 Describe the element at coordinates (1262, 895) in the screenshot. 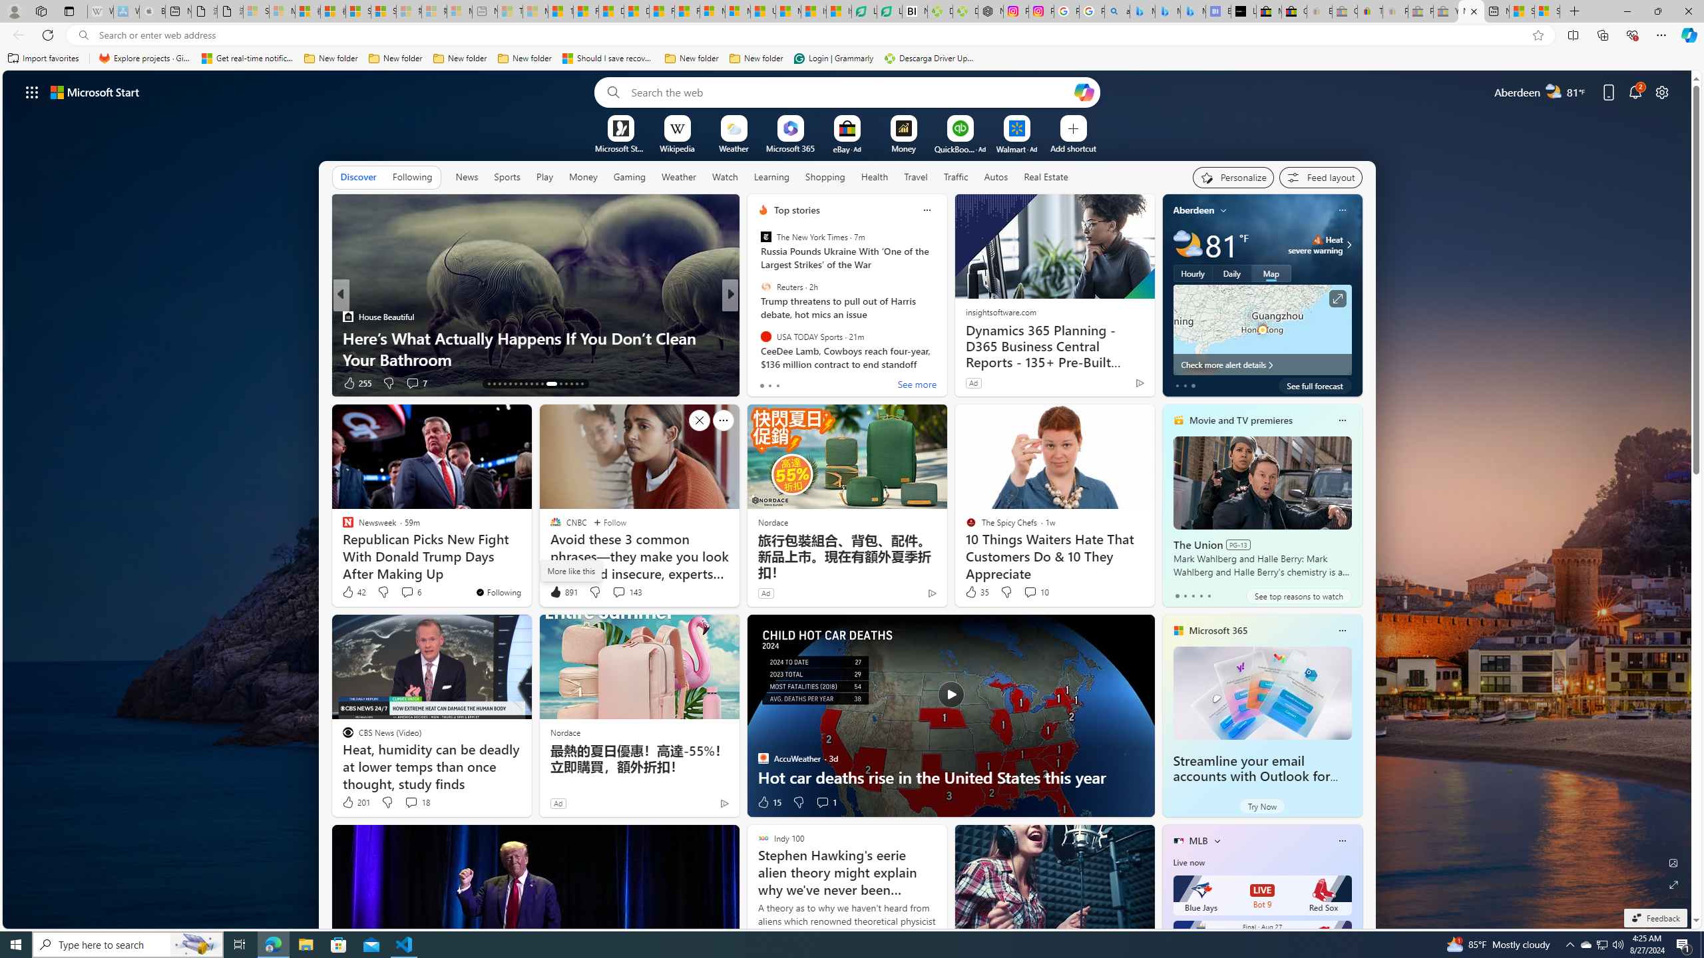

I see `Blue Jays LIVE Bot 9 Red Sox` at that location.